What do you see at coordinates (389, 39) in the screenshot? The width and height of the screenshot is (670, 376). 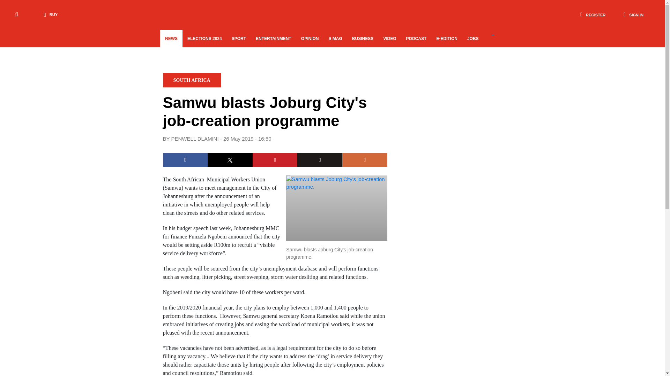 I see `VIDEO` at bounding box center [389, 39].